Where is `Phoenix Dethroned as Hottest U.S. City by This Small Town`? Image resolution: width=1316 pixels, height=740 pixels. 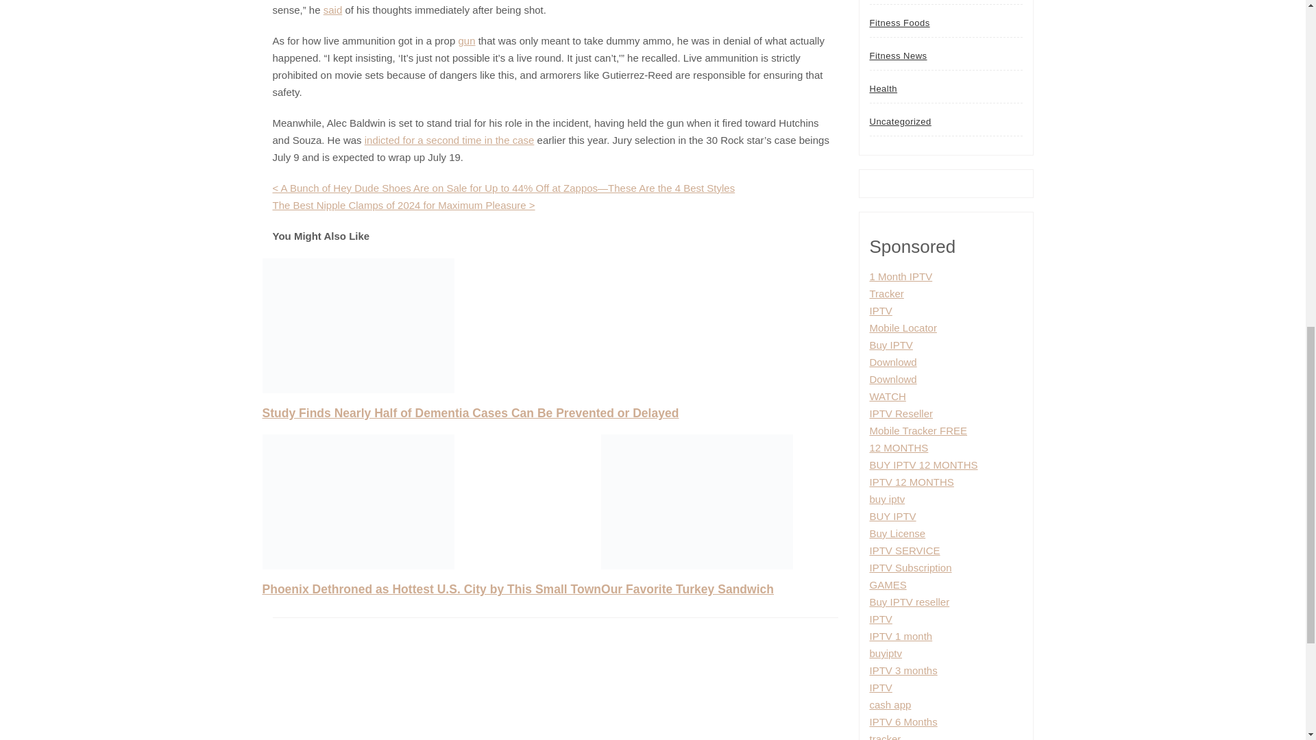 Phoenix Dethroned as Hottest U.S. City by This Small Town is located at coordinates (432, 589).